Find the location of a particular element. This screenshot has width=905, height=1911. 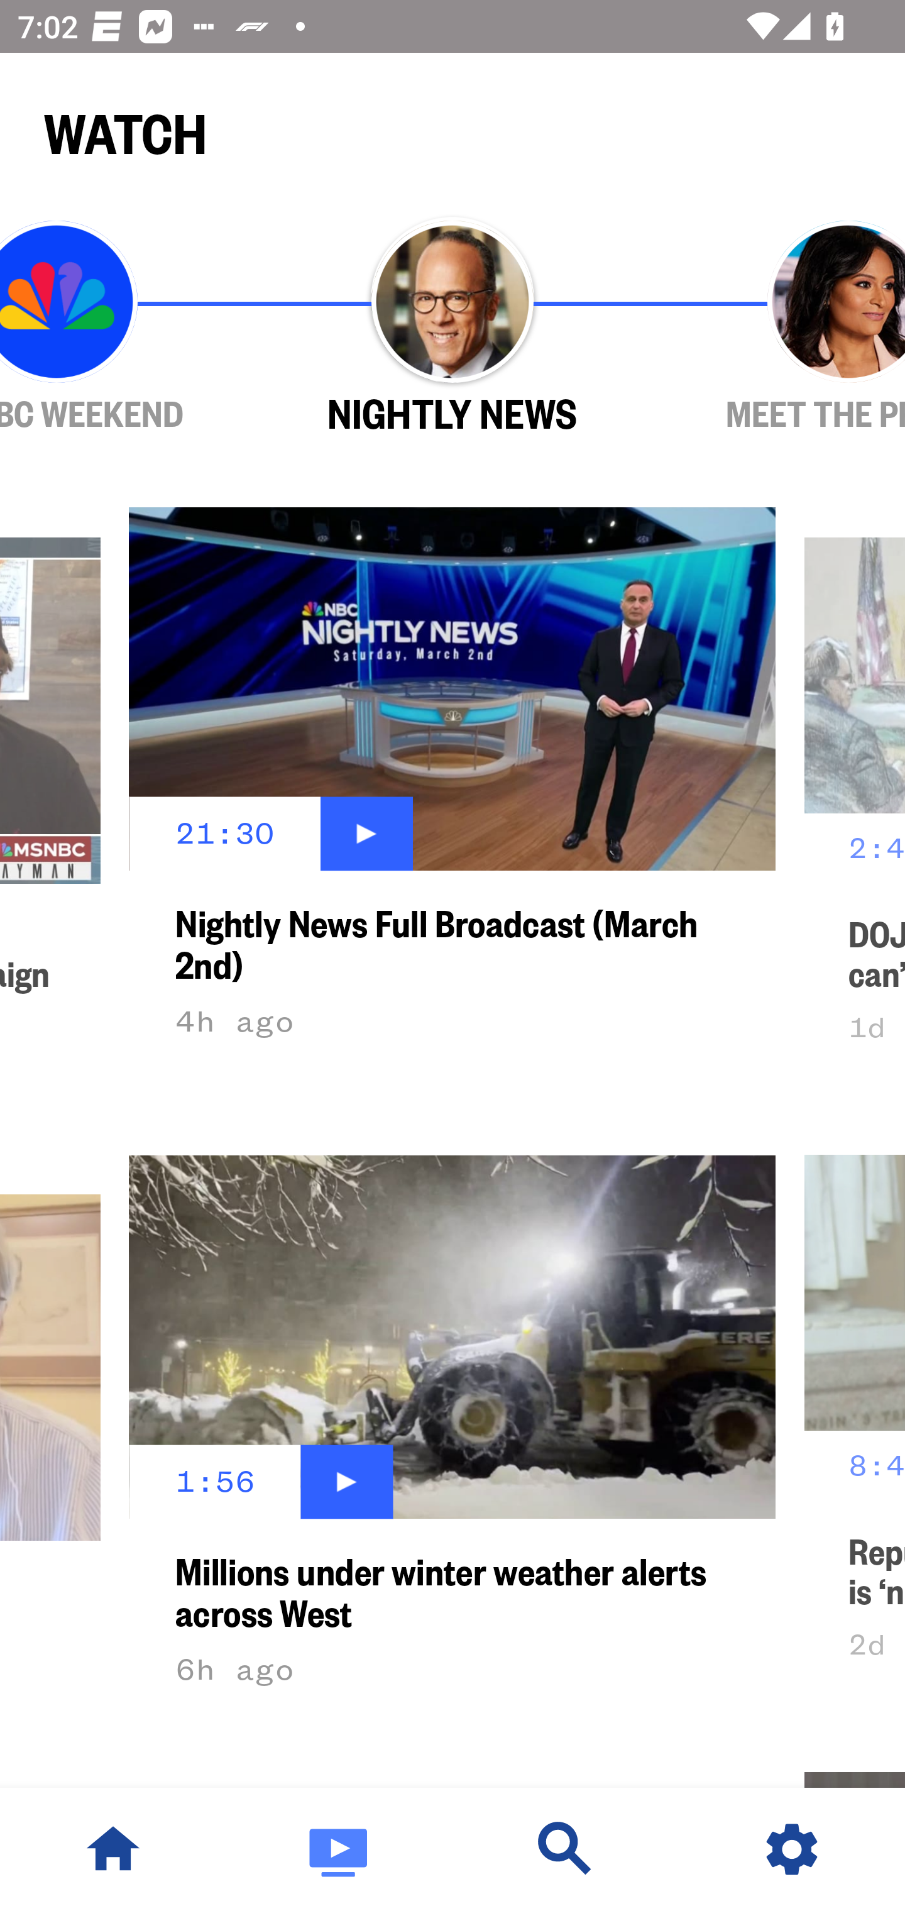

MEET THE PRESS is located at coordinates (778, 328).